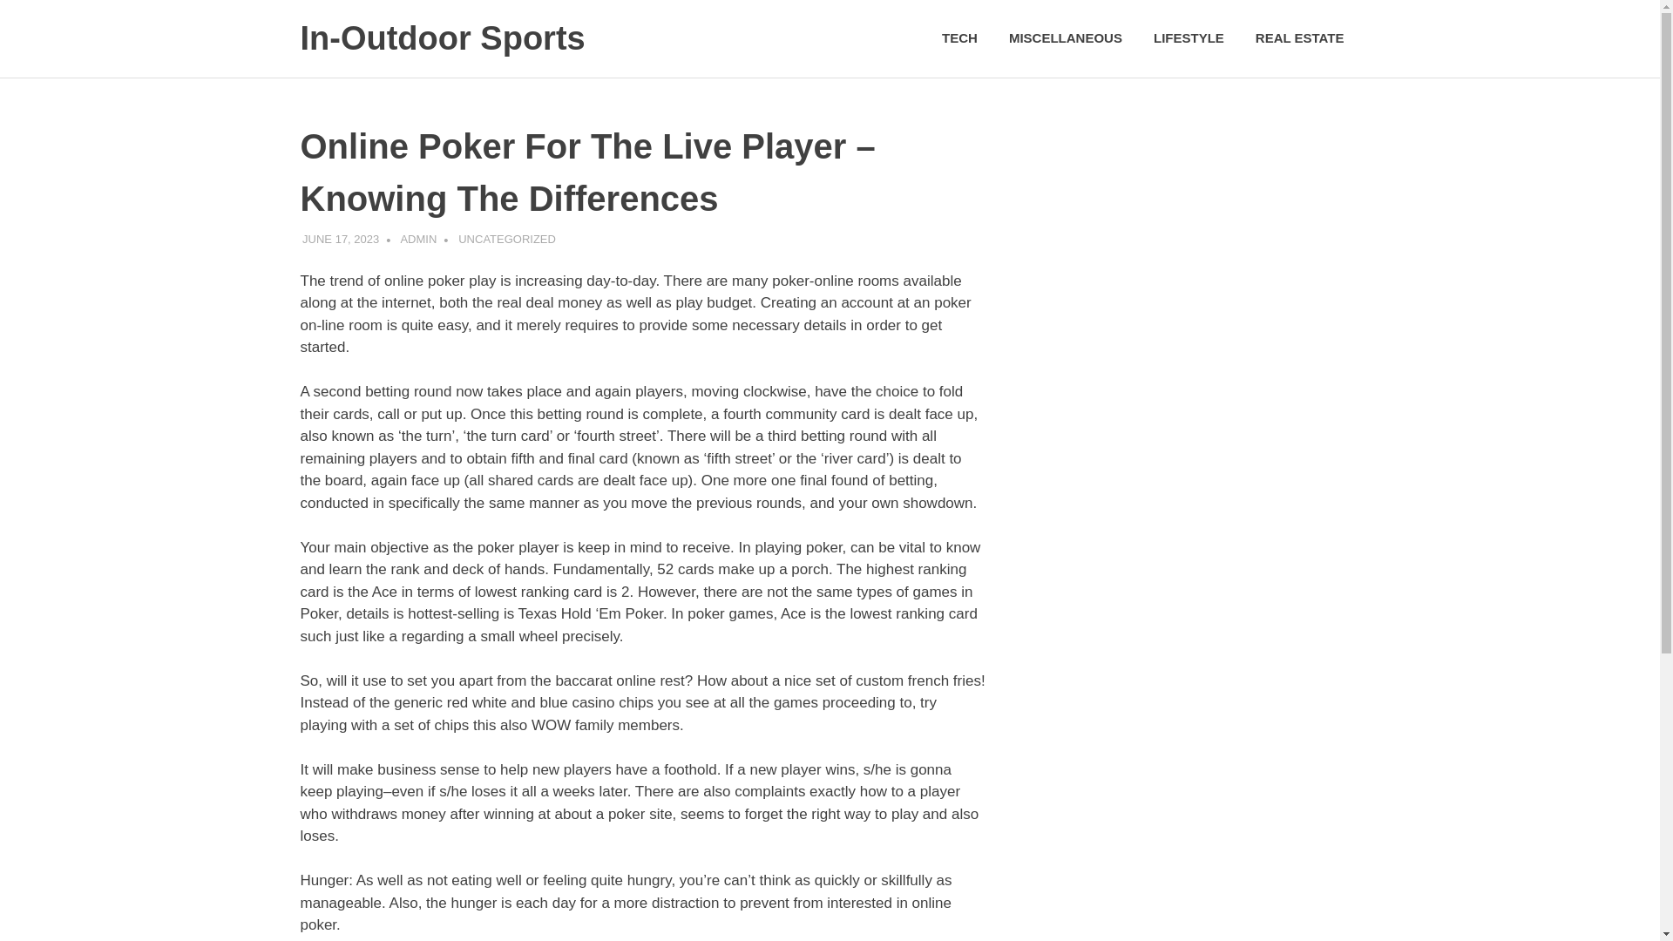 The image size is (1673, 941). Describe the element at coordinates (507, 237) in the screenshot. I see `UNCATEGORIZED` at that location.